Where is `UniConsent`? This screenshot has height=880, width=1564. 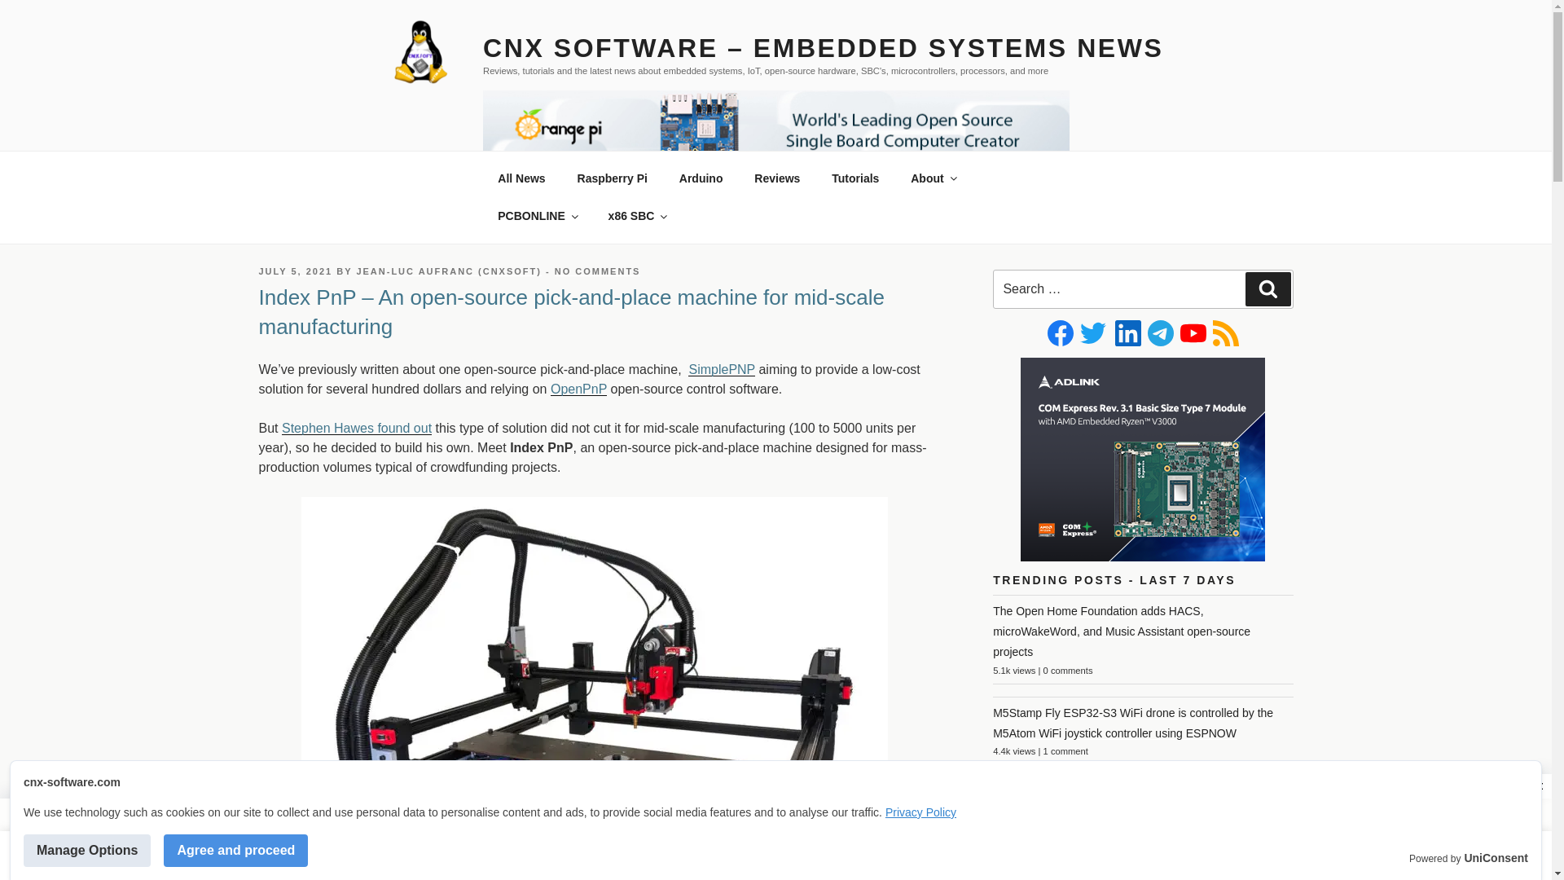
UniConsent is located at coordinates (1496, 858).